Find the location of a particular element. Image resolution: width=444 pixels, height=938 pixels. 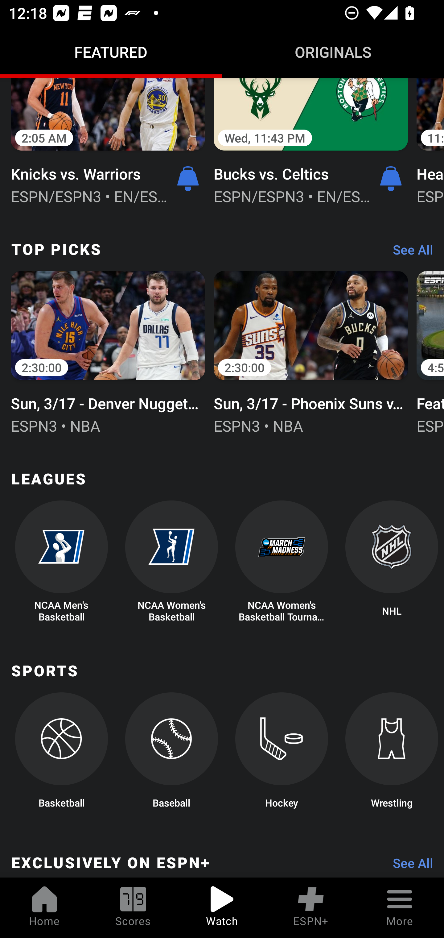

See All is located at coordinates (409, 253).